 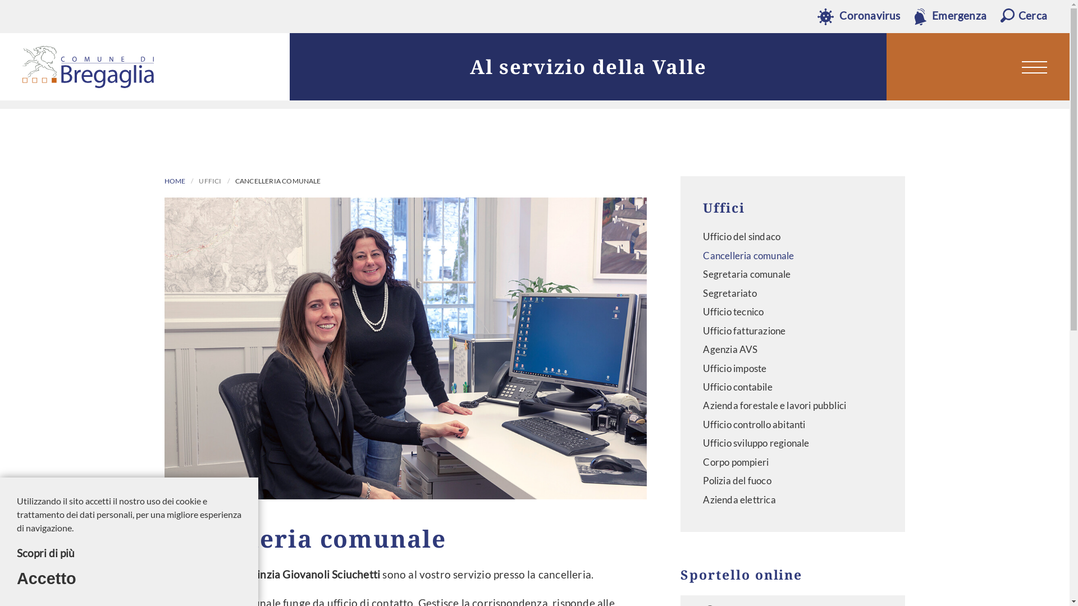 What do you see at coordinates (793, 499) in the screenshot?
I see `Azienda elettrica` at bounding box center [793, 499].